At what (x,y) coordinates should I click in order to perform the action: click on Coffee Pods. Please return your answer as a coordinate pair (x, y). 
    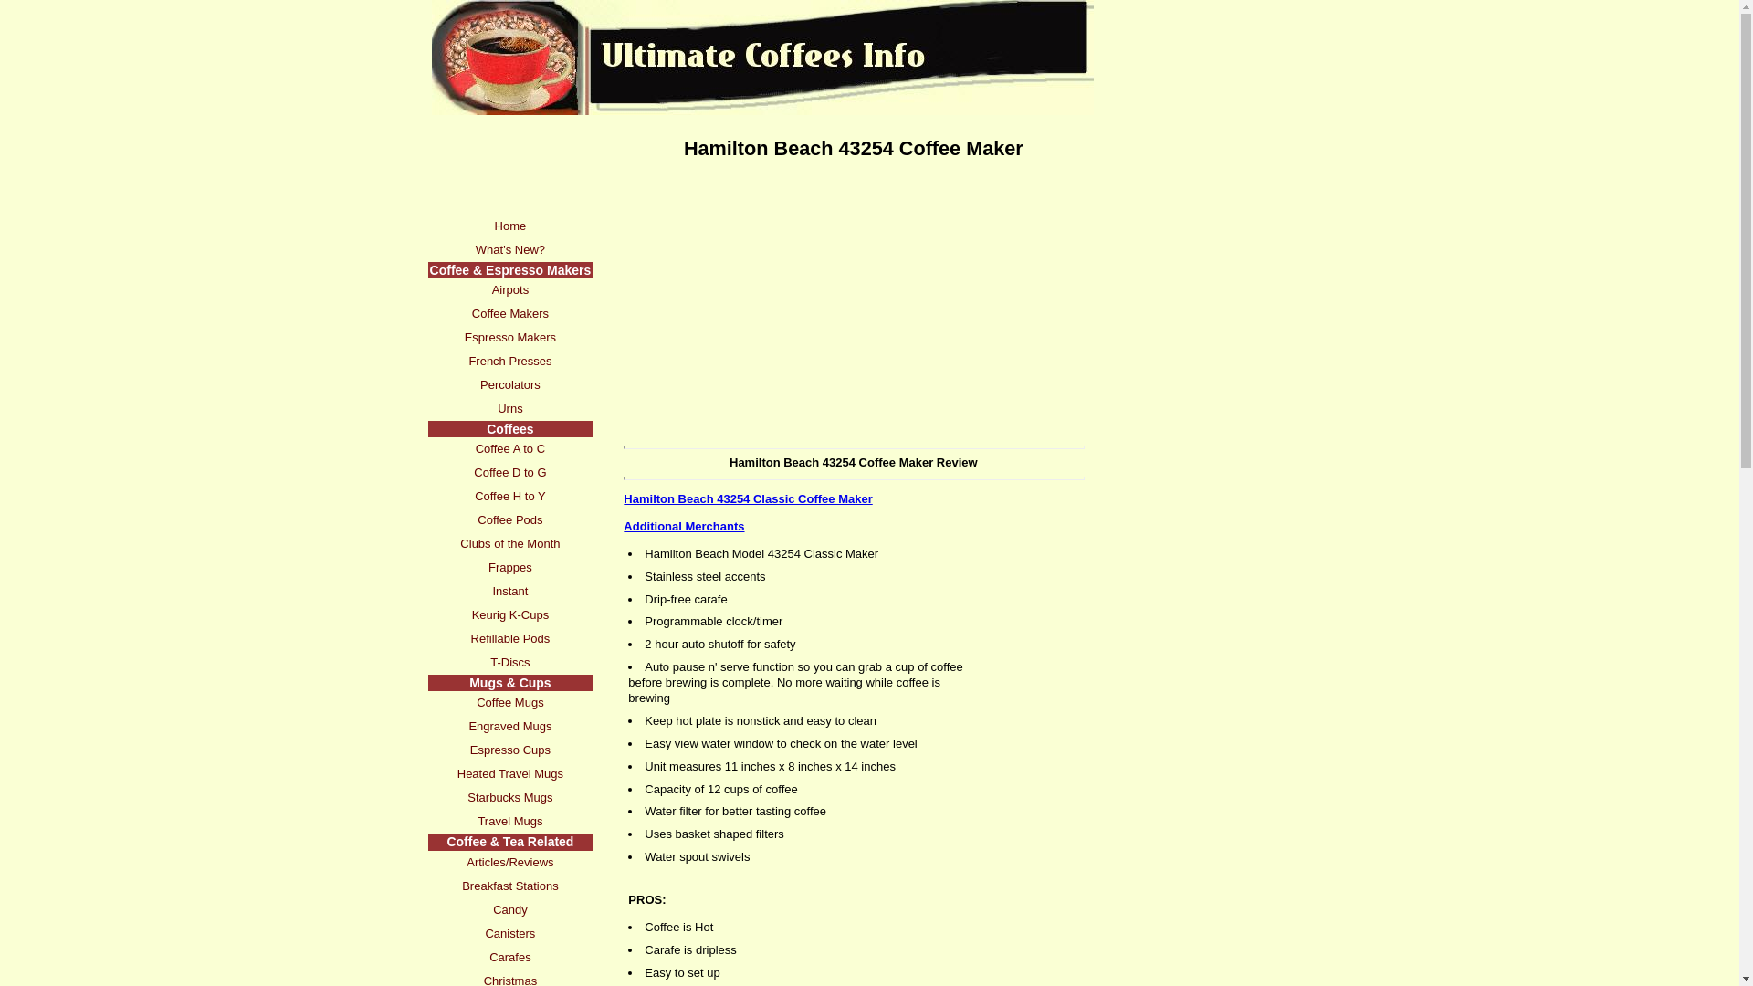
    Looking at the image, I should click on (509, 520).